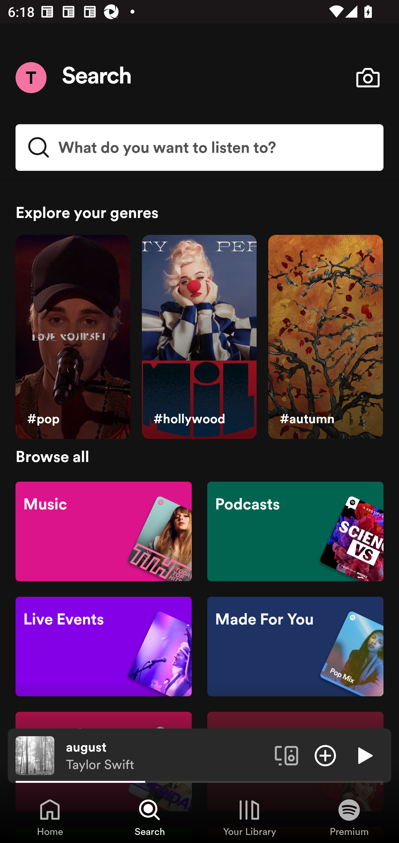 Image resolution: width=399 pixels, height=843 pixels. Describe the element at coordinates (31, 77) in the screenshot. I see `Menu` at that location.